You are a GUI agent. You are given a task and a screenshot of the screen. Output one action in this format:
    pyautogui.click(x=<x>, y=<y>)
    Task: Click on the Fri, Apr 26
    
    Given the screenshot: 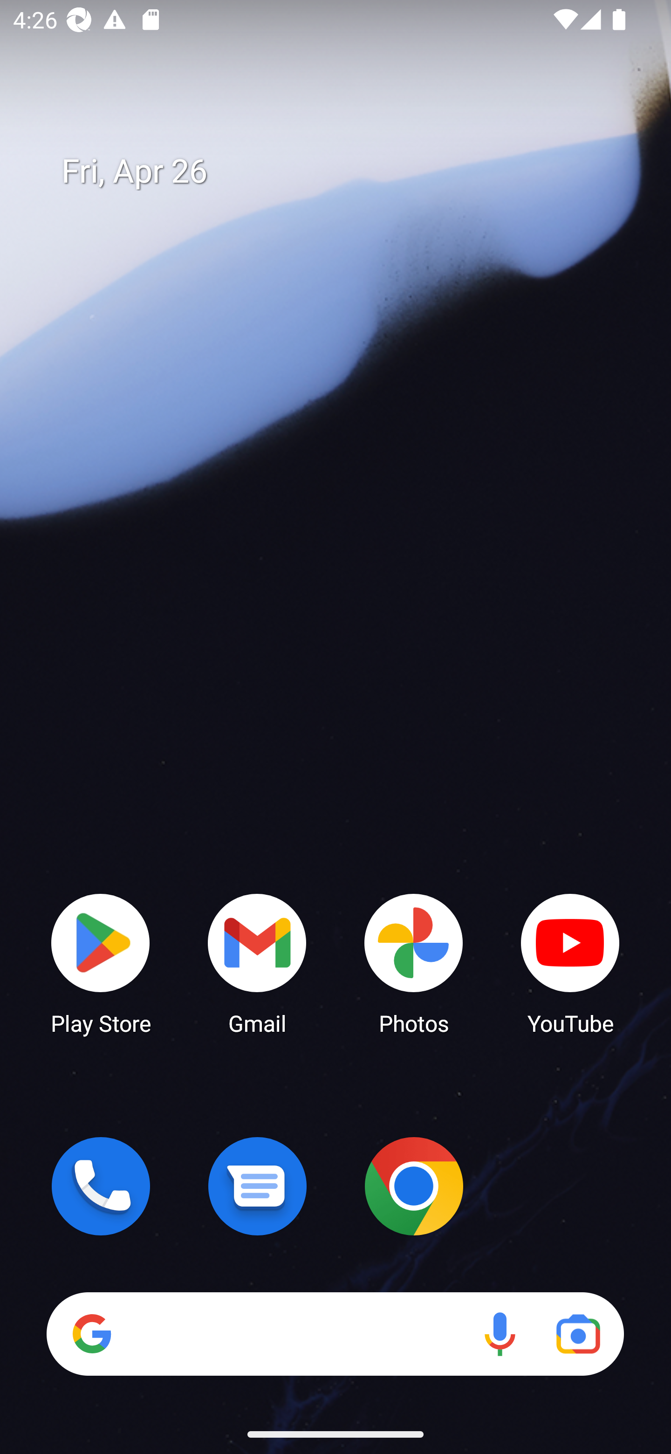 What is the action you would take?
    pyautogui.click(x=349, y=171)
    